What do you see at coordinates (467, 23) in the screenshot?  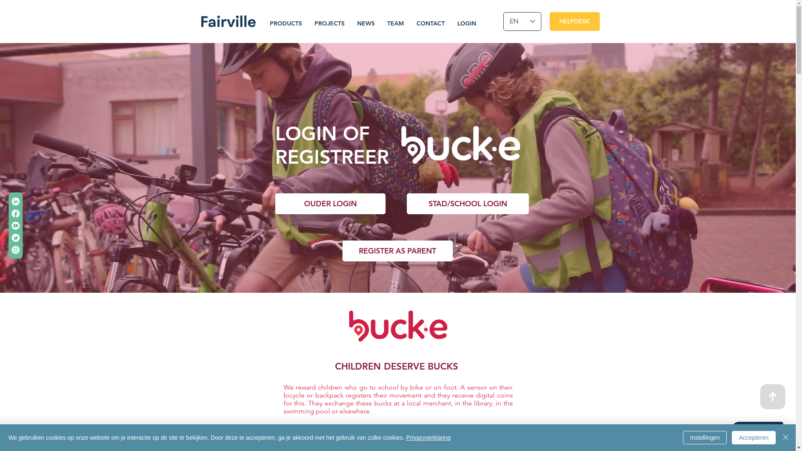 I see `LOGIN` at bounding box center [467, 23].